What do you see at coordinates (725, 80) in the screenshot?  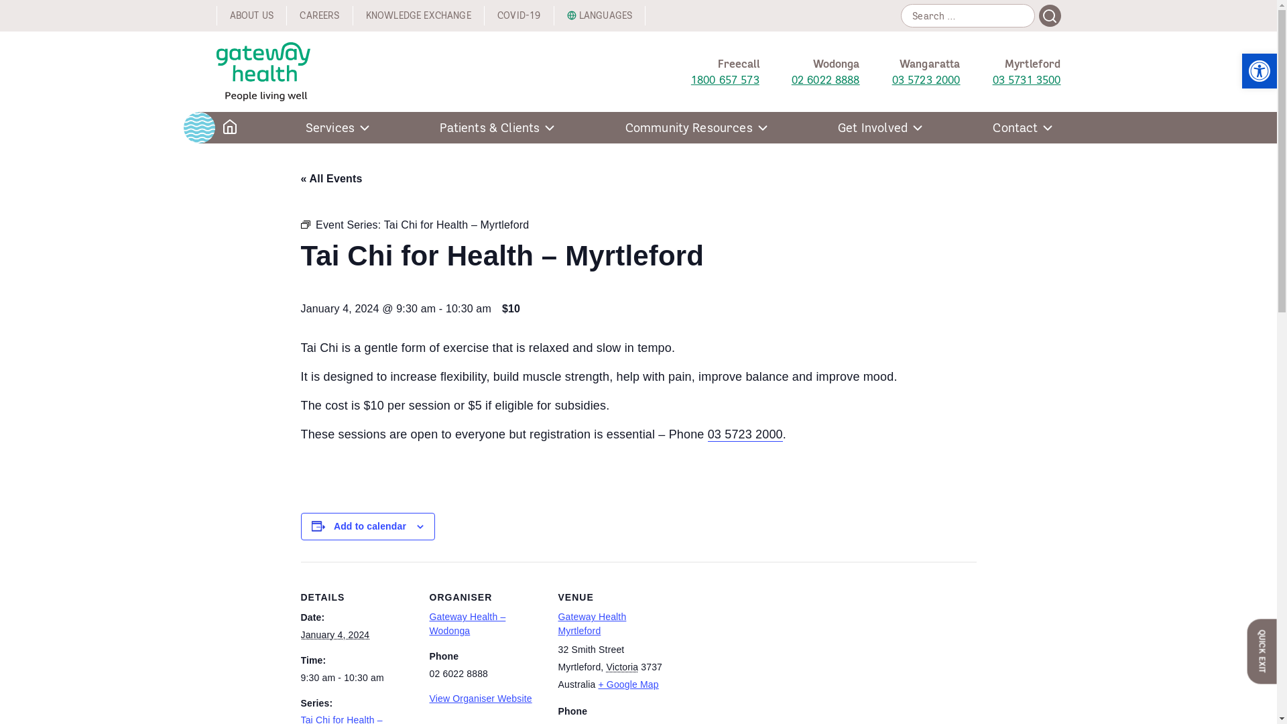 I see `1800 657 573` at bounding box center [725, 80].